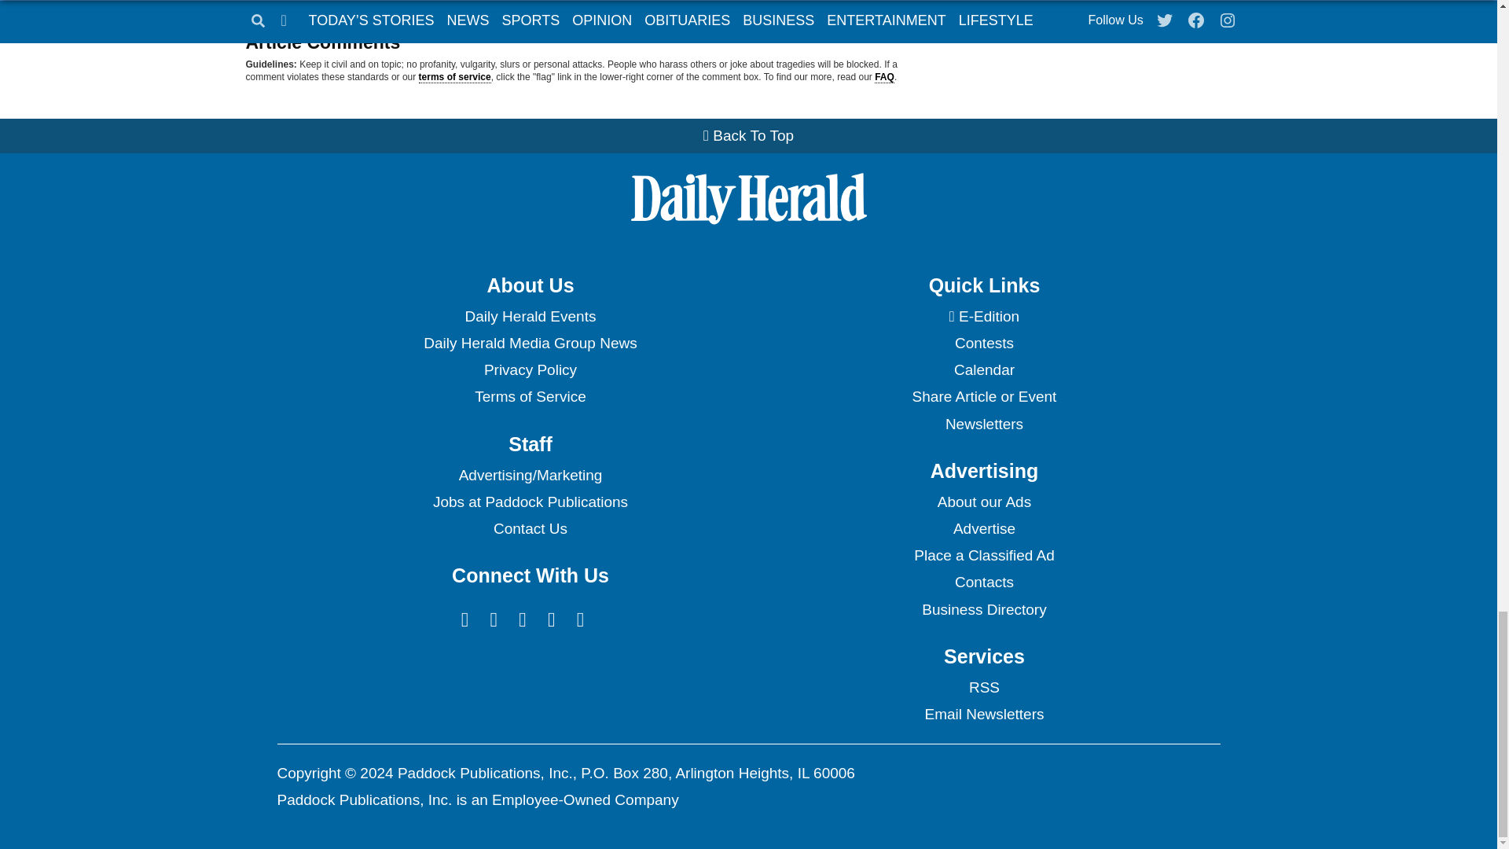  What do you see at coordinates (530, 528) in the screenshot?
I see `Contact Us` at bounding box center [530, 528].